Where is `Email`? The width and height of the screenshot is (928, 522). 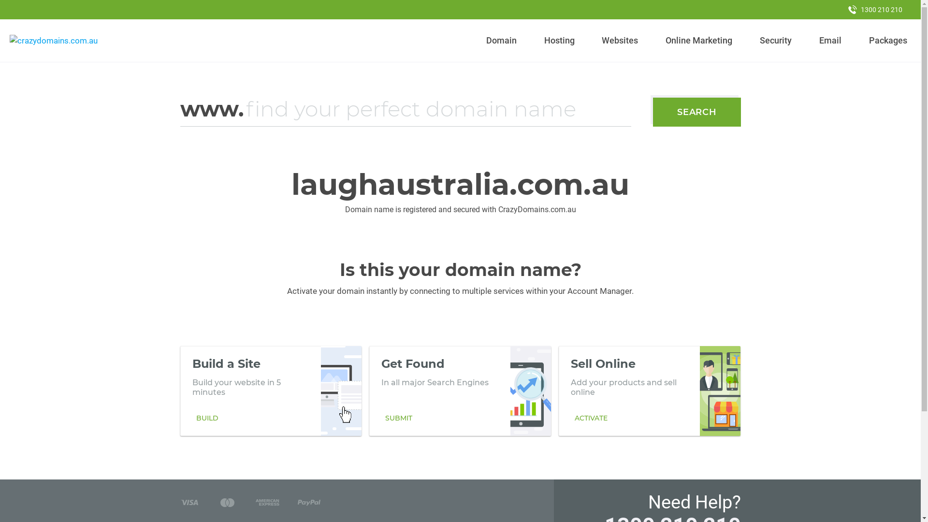
Email is located at coordinates (830, 41).